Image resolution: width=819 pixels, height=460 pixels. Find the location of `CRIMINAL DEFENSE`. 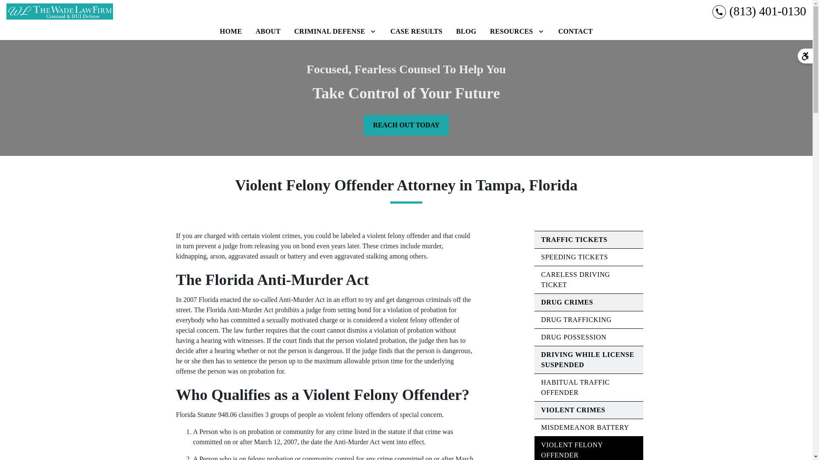

CRIMINAL DEFENSE is located at coordinates (329, 32).